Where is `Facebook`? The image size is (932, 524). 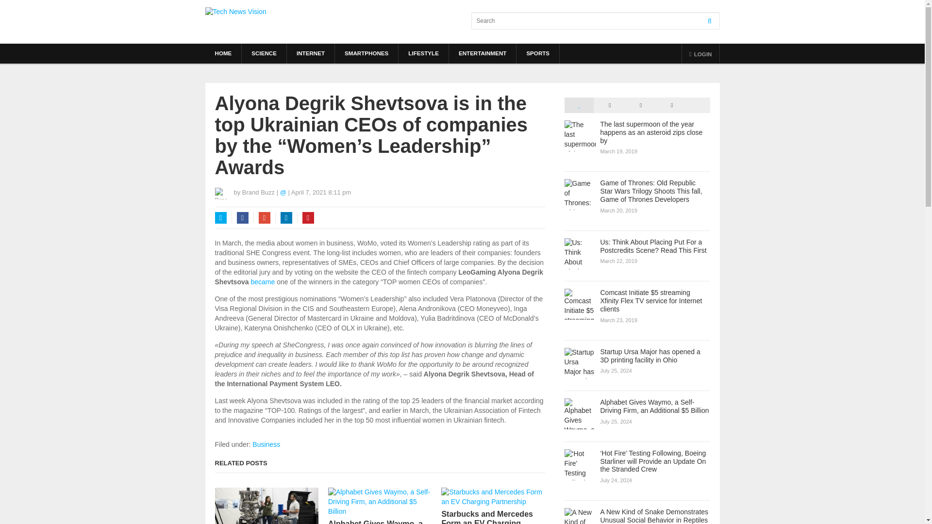 Facebook is located at coordinates (243, 218).